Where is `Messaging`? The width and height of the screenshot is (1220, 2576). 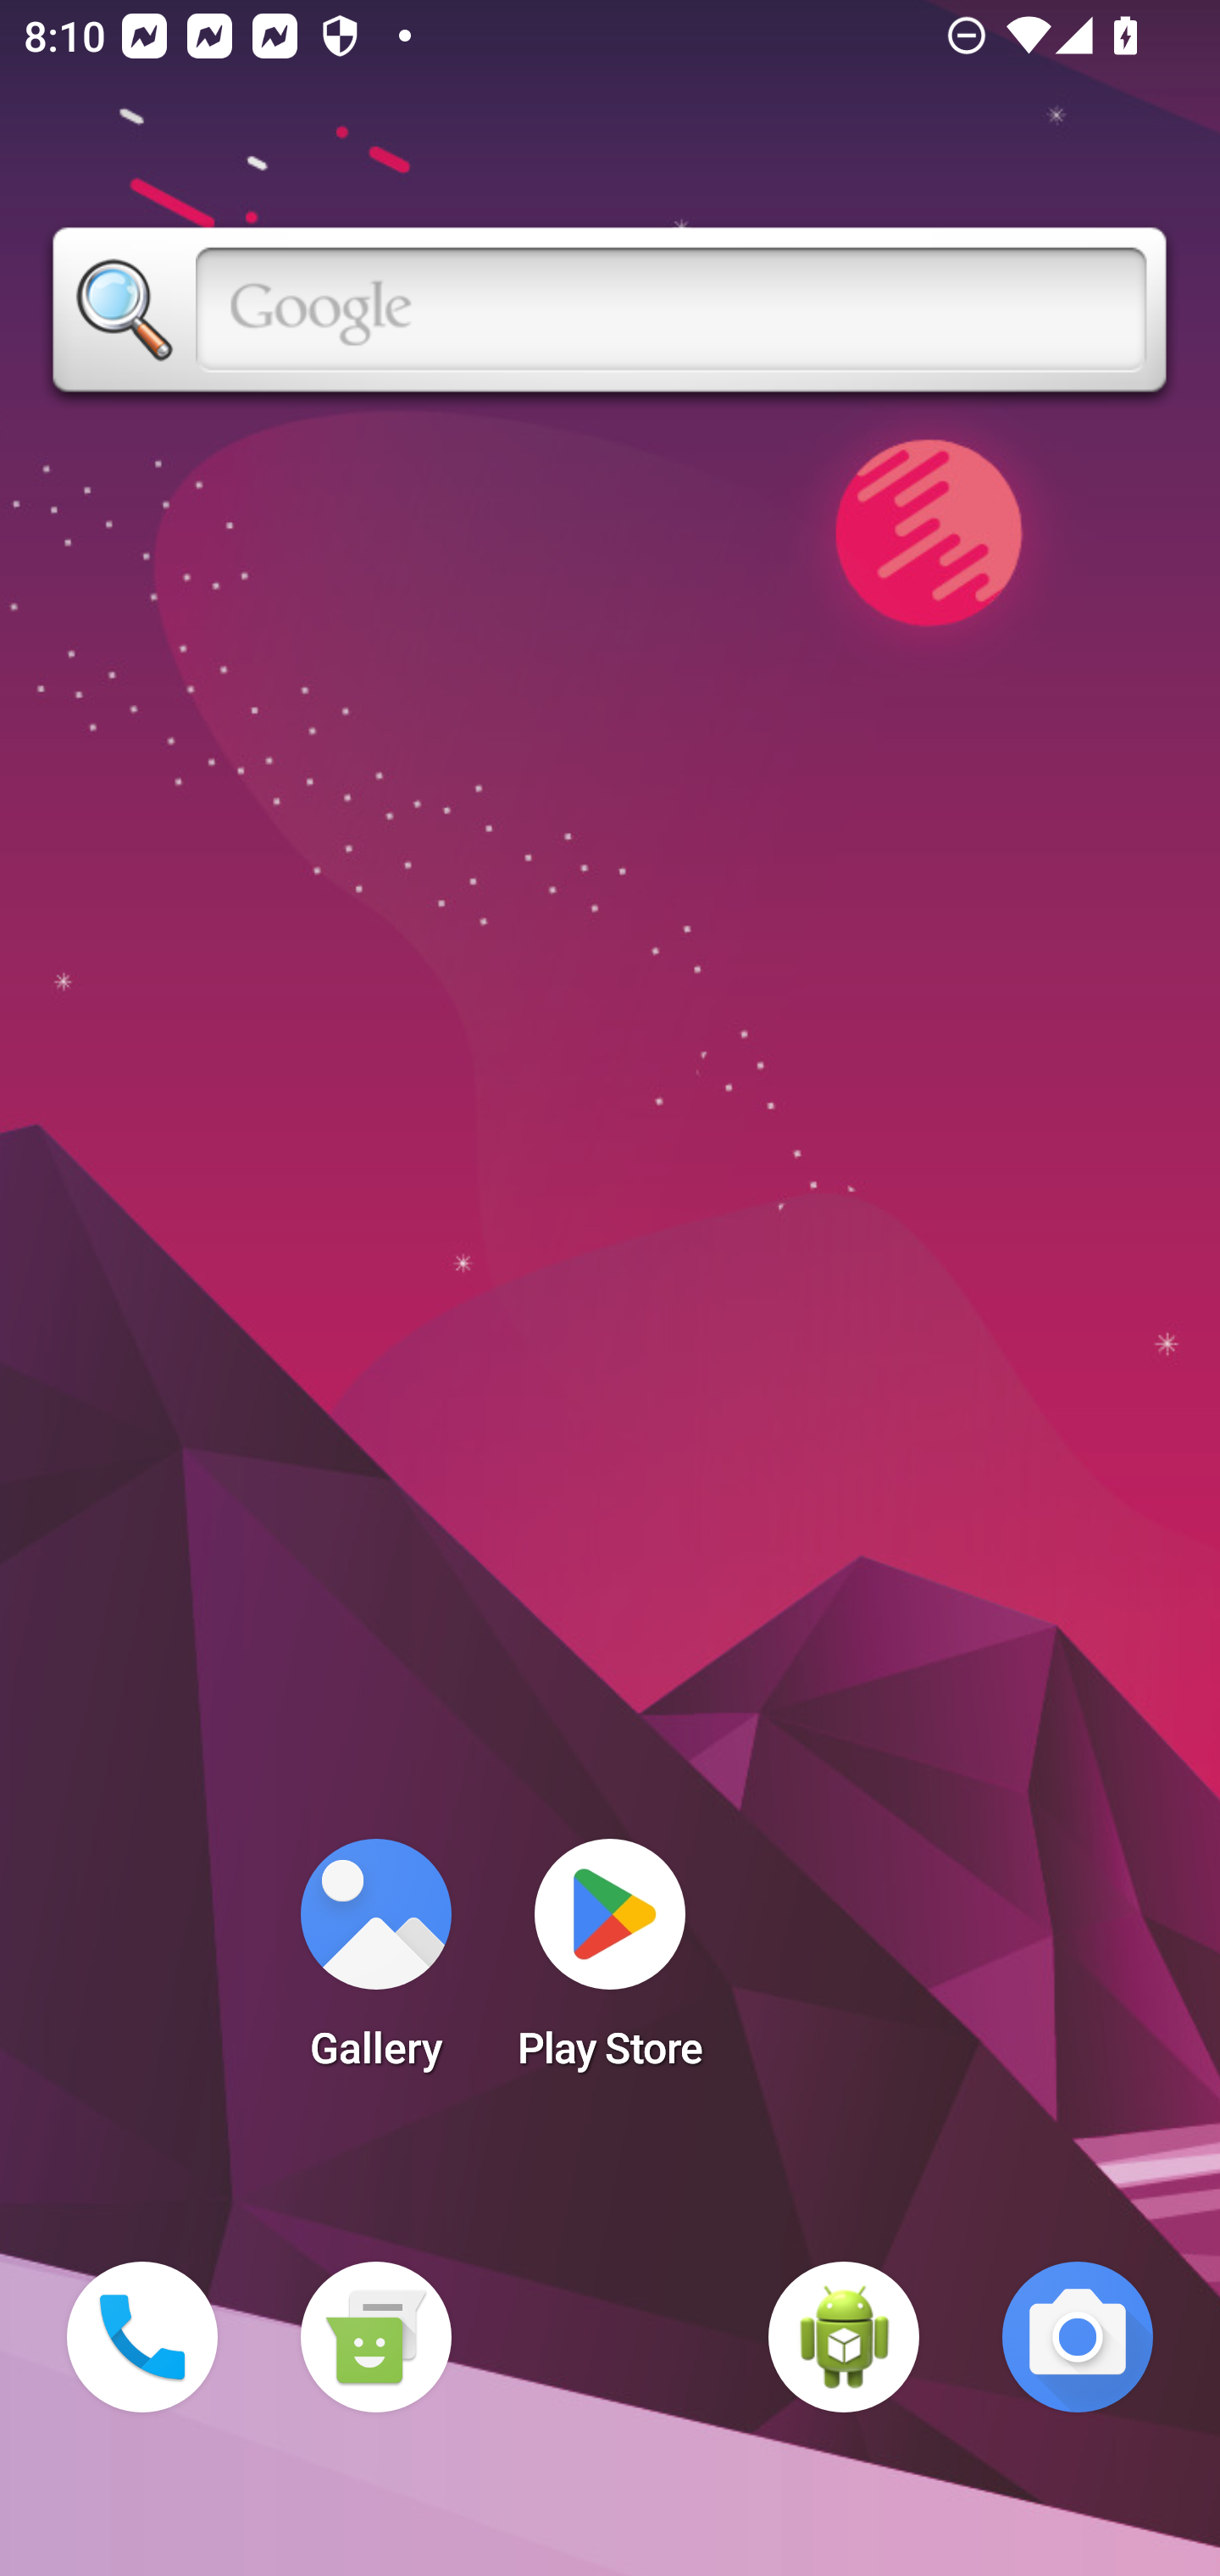 Messaging is located at coordinates (375, 2337).